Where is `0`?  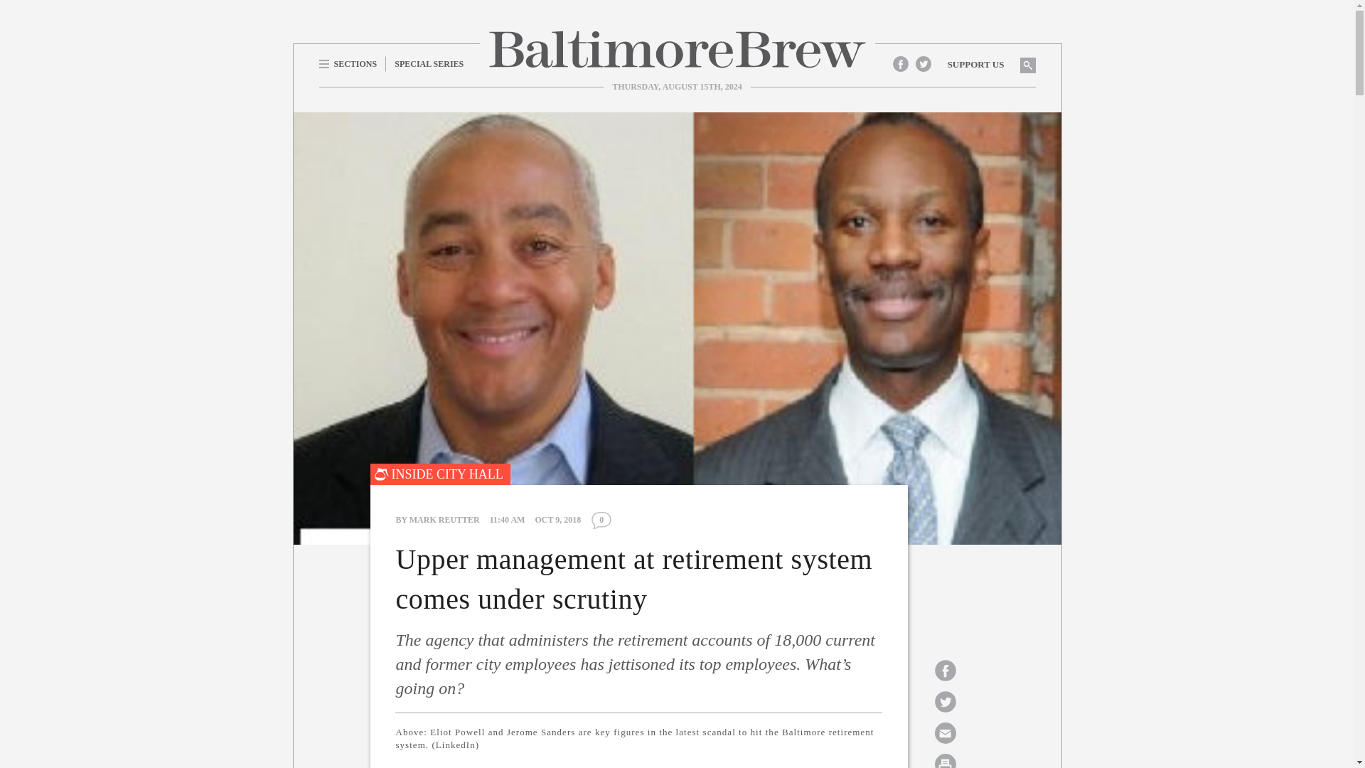
0 is located at coordinates (601, 521).